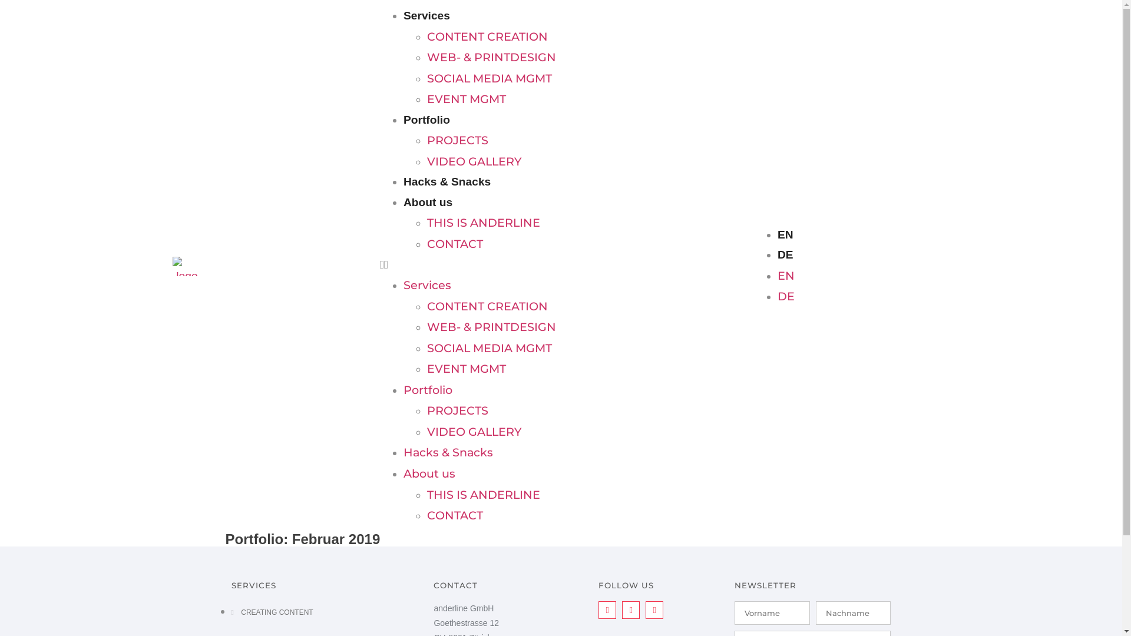 The height and width of the screenshot is (636, 1131). Describe the element at coordinates (429, 473) in the screenshot. I see `About us` at that location.